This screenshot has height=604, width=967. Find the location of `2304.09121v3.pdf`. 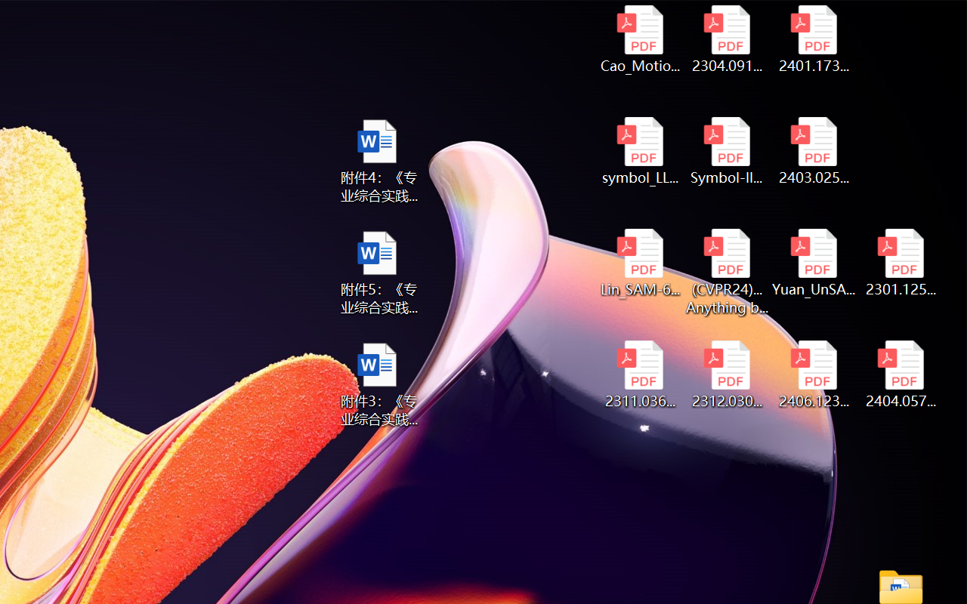

2304.09121v3.pdf is located at coordinates (727, 39).